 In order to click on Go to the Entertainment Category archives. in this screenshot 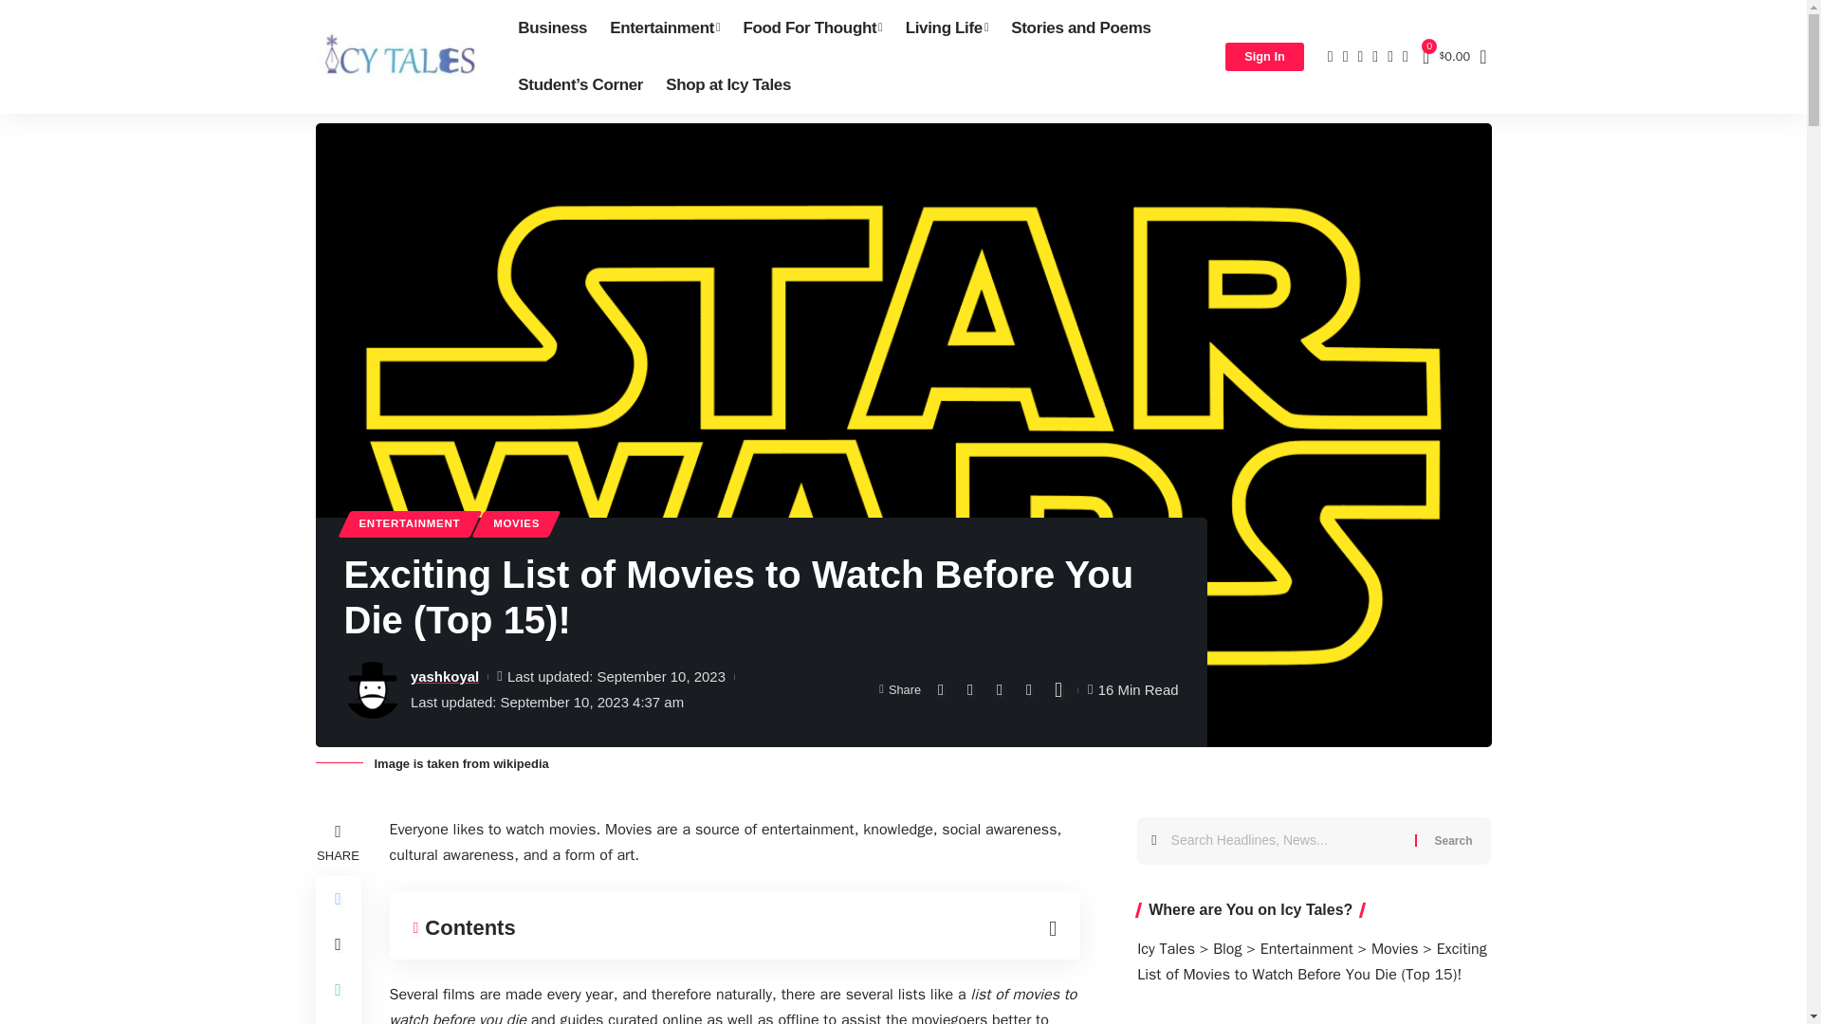, I will do `click(1306, 948)`.